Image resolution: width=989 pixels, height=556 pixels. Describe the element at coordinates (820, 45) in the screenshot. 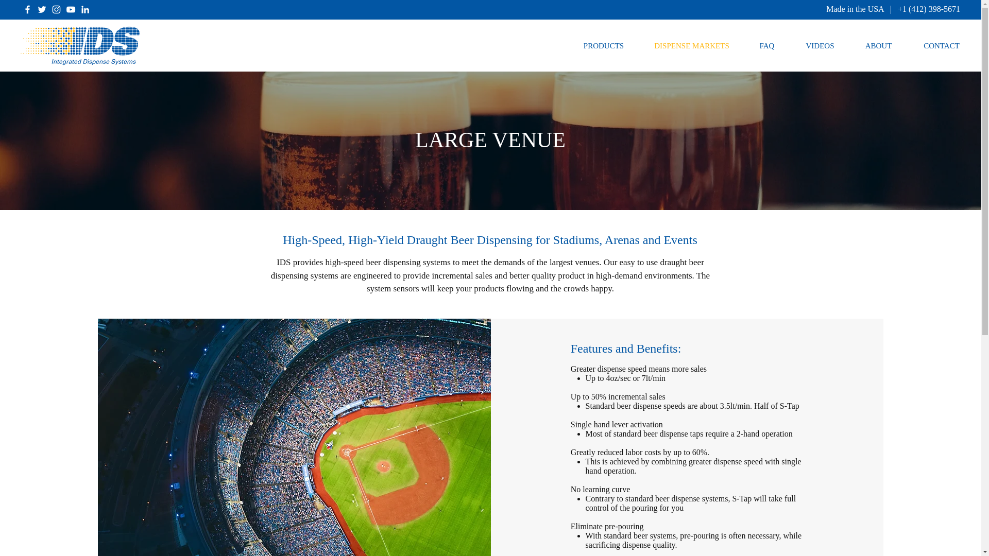

I see `VIDEOS` at that location.